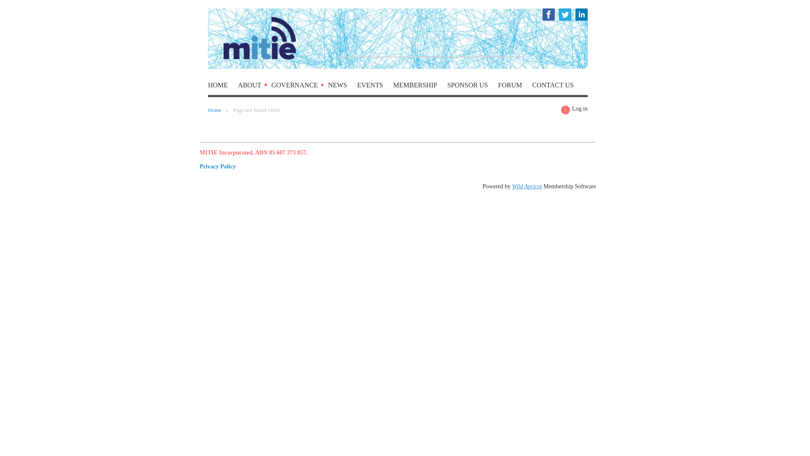 The width and height of the screenshot is (810, 456). What do you see at coordinates (420, 87) in the screenshot?
I see `MEMBERSHIP` at bounding box center [420, 87].